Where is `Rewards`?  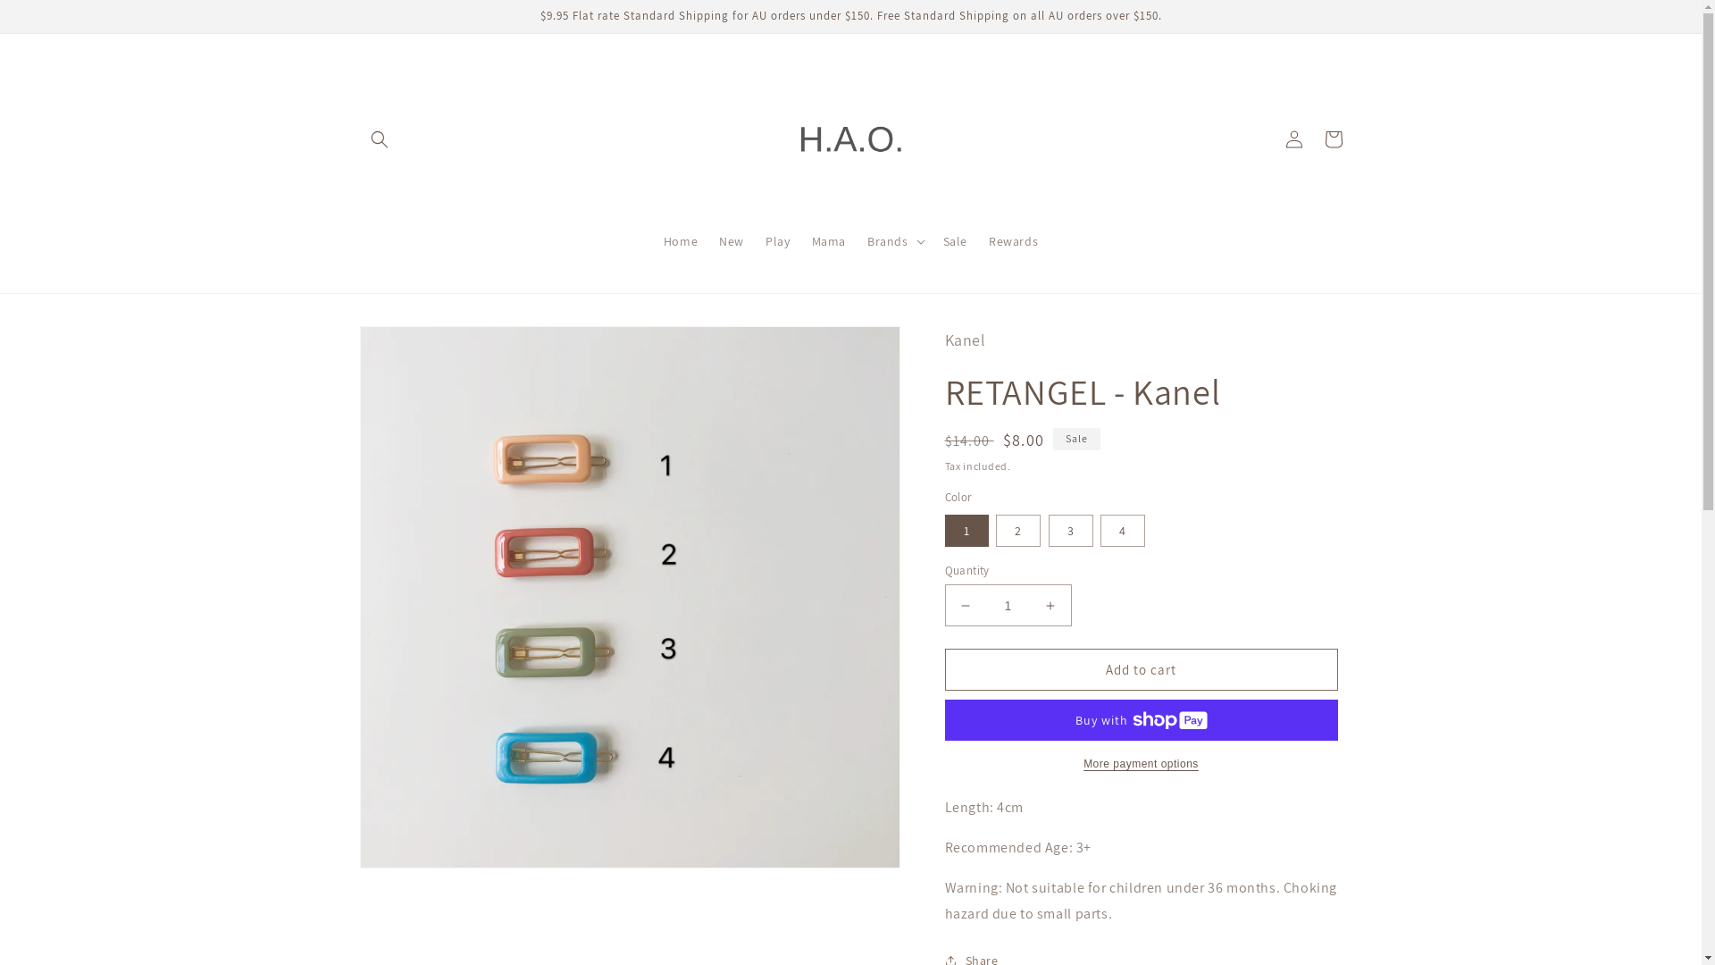
Rewards is located at coordinates (1013, 241).